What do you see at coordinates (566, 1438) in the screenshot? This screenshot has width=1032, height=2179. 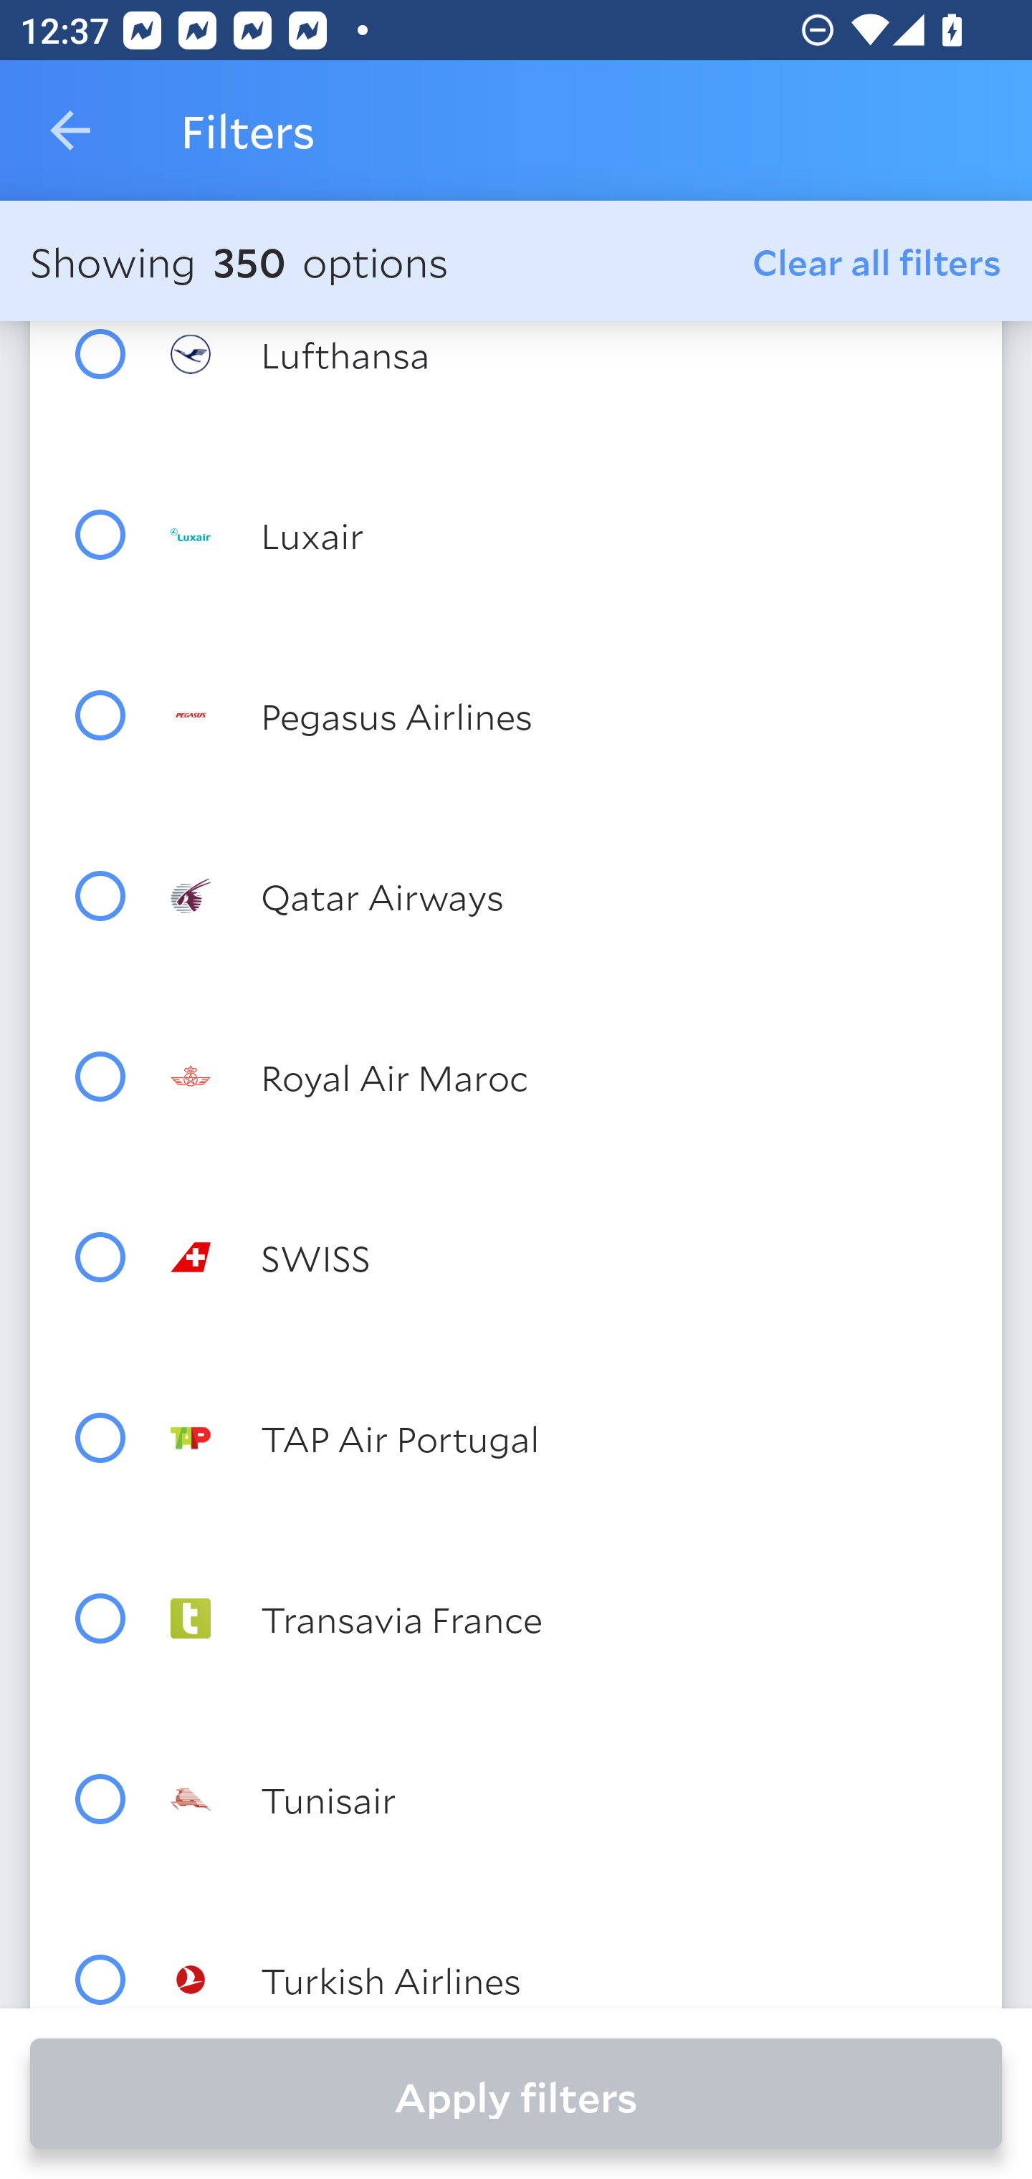 I see `TAP Air Portugal` at bounding box center [566, 1438].